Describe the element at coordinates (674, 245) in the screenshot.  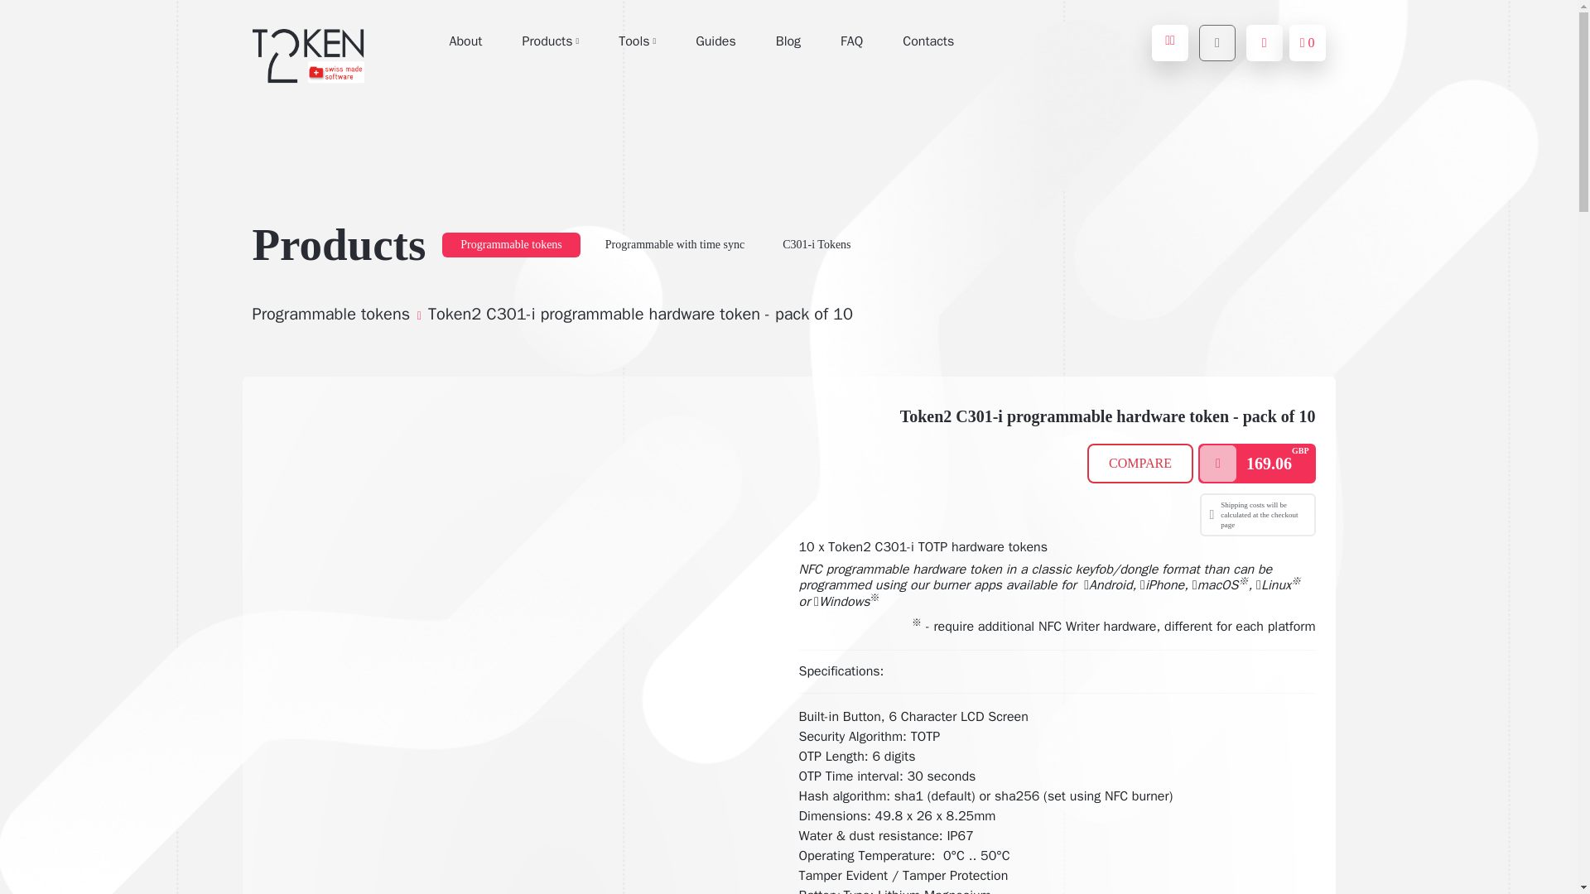
I see `Programmable with time sync` at that location.